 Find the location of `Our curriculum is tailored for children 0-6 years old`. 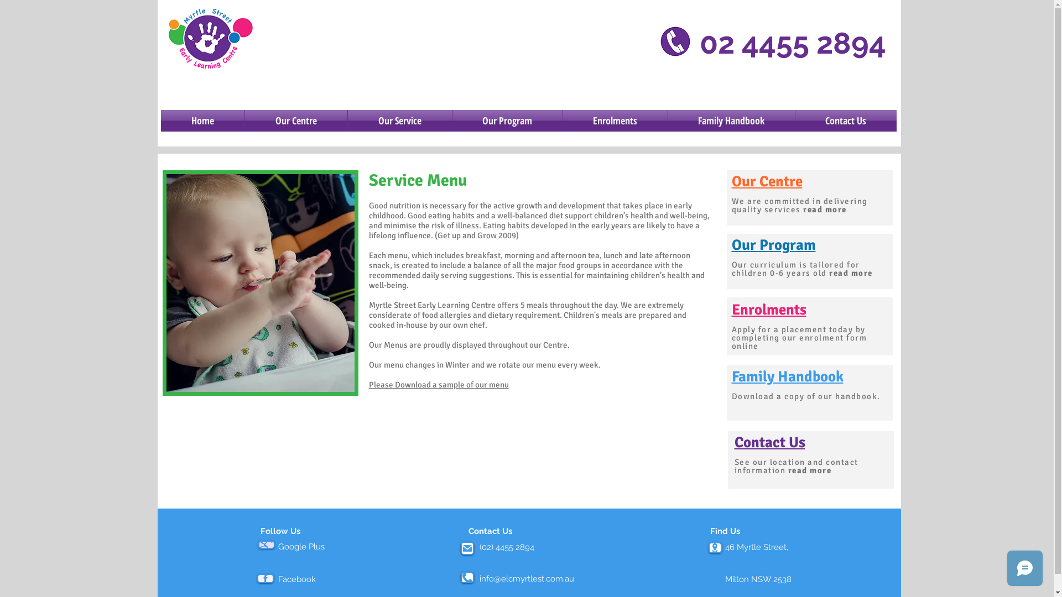

Our curriculum is tailored for children 0-6 years old is located at coordinates (795, 269).